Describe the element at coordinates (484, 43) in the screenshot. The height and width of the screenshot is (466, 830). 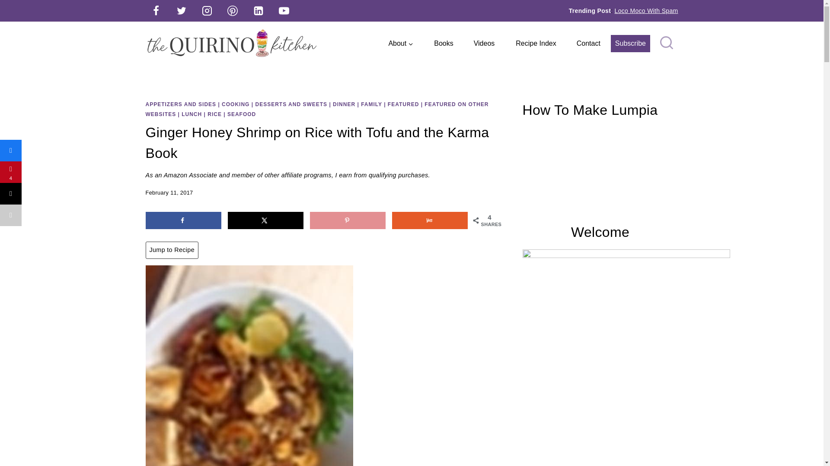
I see `Videos` at that location.